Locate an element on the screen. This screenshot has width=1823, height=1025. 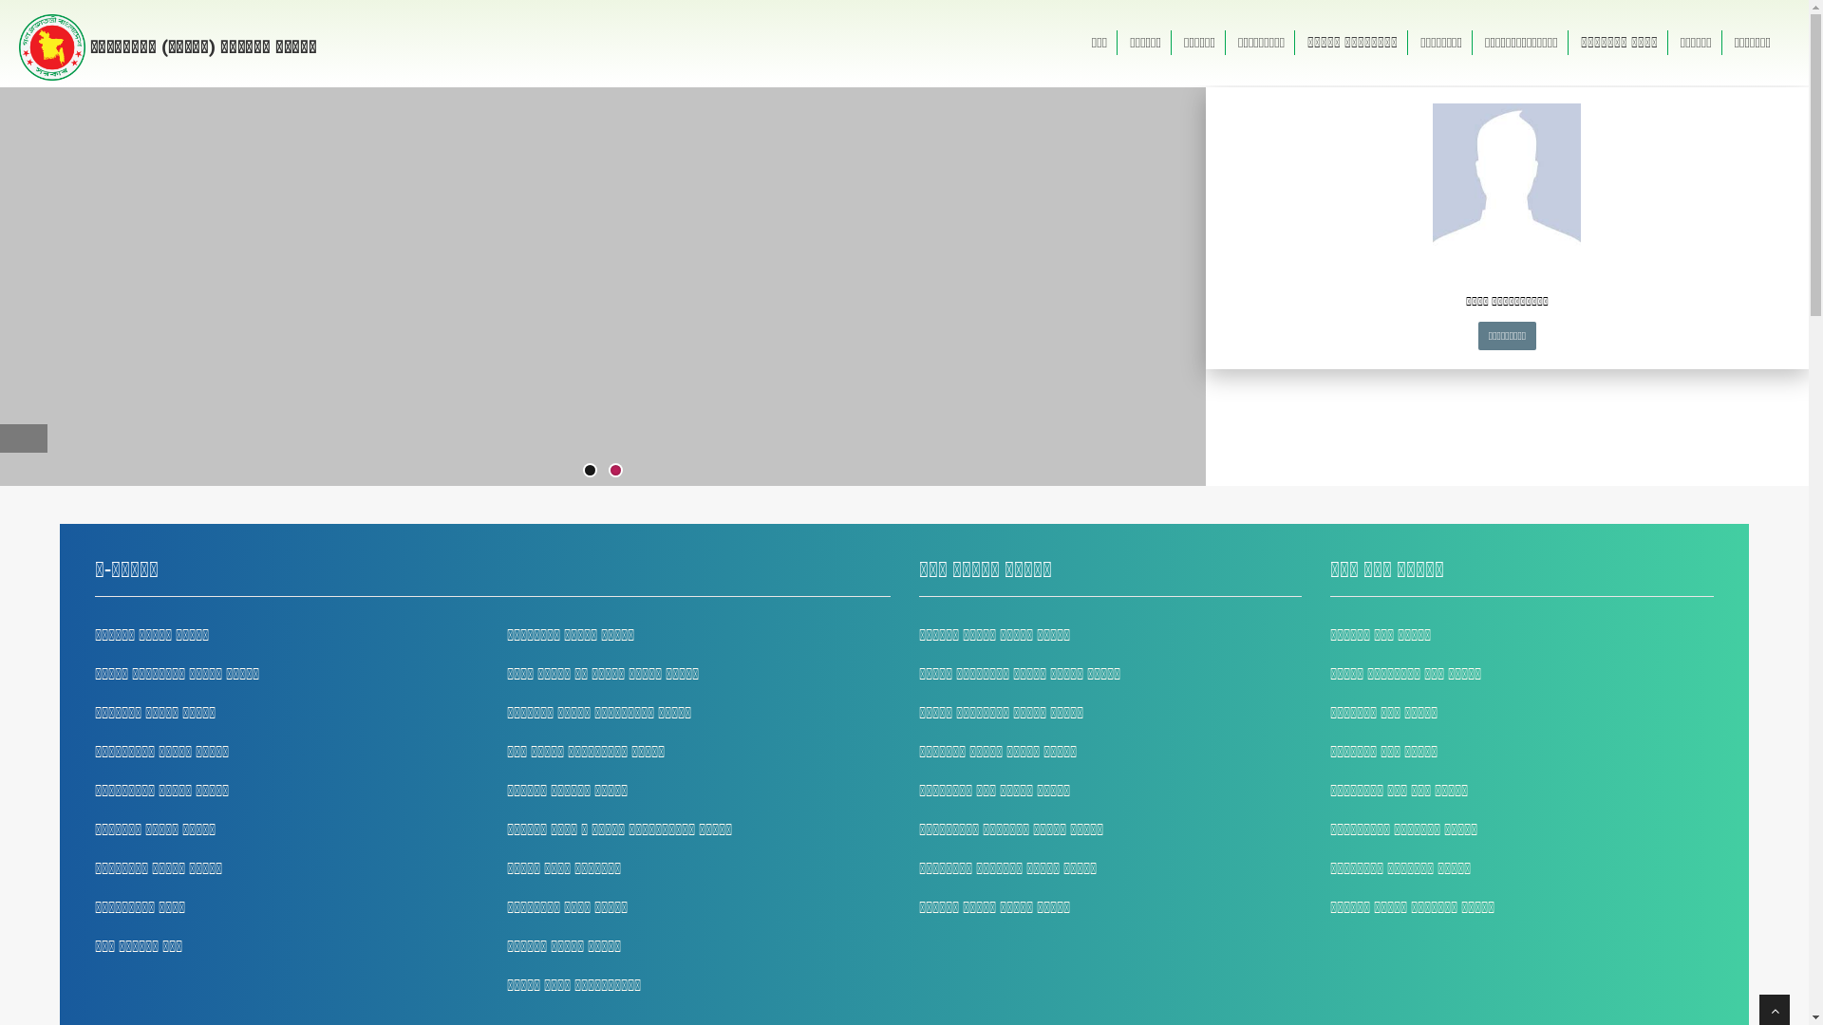
1 is located at coordinates (591, 471).